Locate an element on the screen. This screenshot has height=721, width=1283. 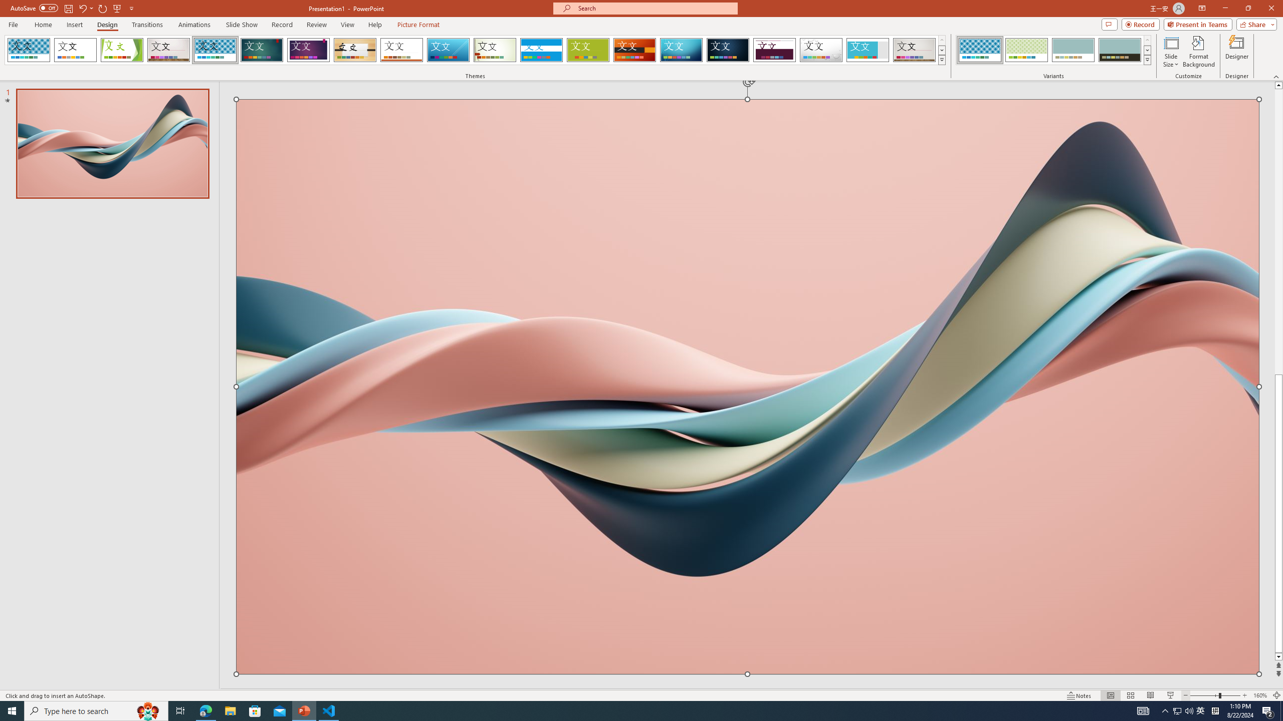
Wisp is located at coordinates (495, 50).